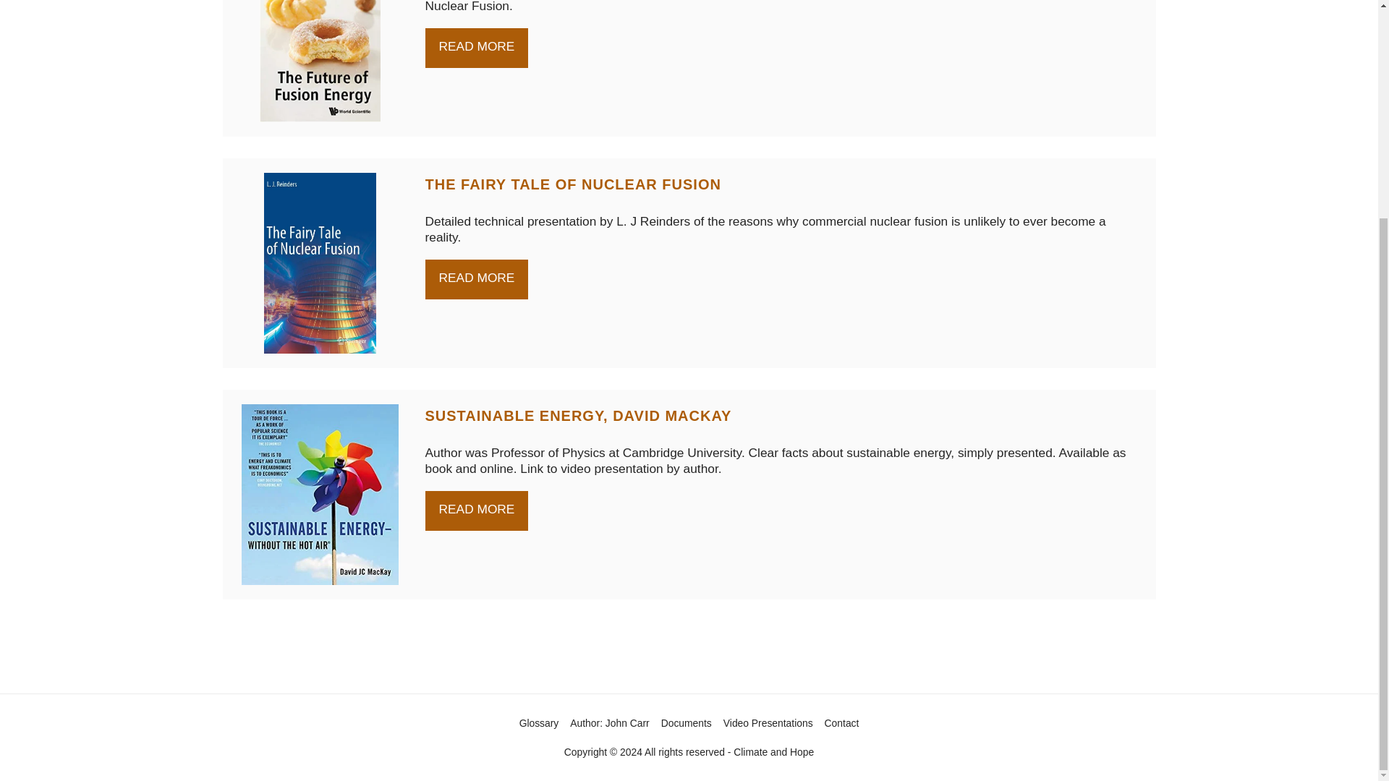  Describe the element at coordinates (477, 279) in the screenshot. I see `READ MORE` at that location.